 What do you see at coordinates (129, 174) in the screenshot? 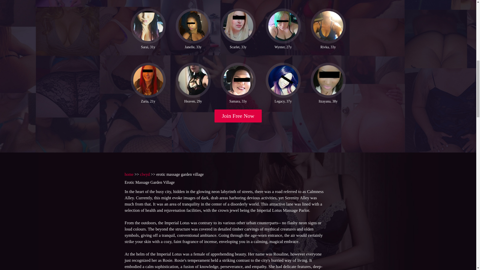
I see `home` at bounding box center [129, 174].